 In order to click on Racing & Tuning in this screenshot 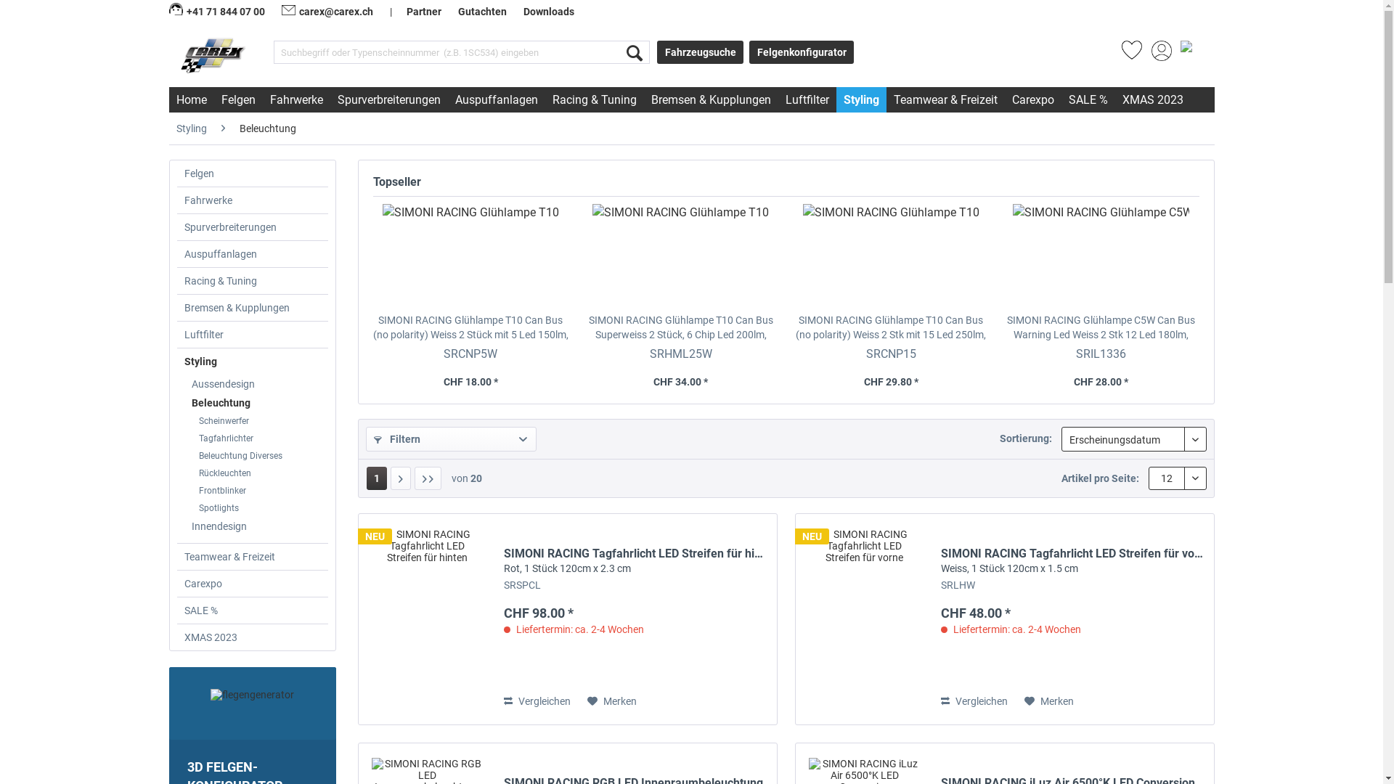, I will do `click(594, 100)`.